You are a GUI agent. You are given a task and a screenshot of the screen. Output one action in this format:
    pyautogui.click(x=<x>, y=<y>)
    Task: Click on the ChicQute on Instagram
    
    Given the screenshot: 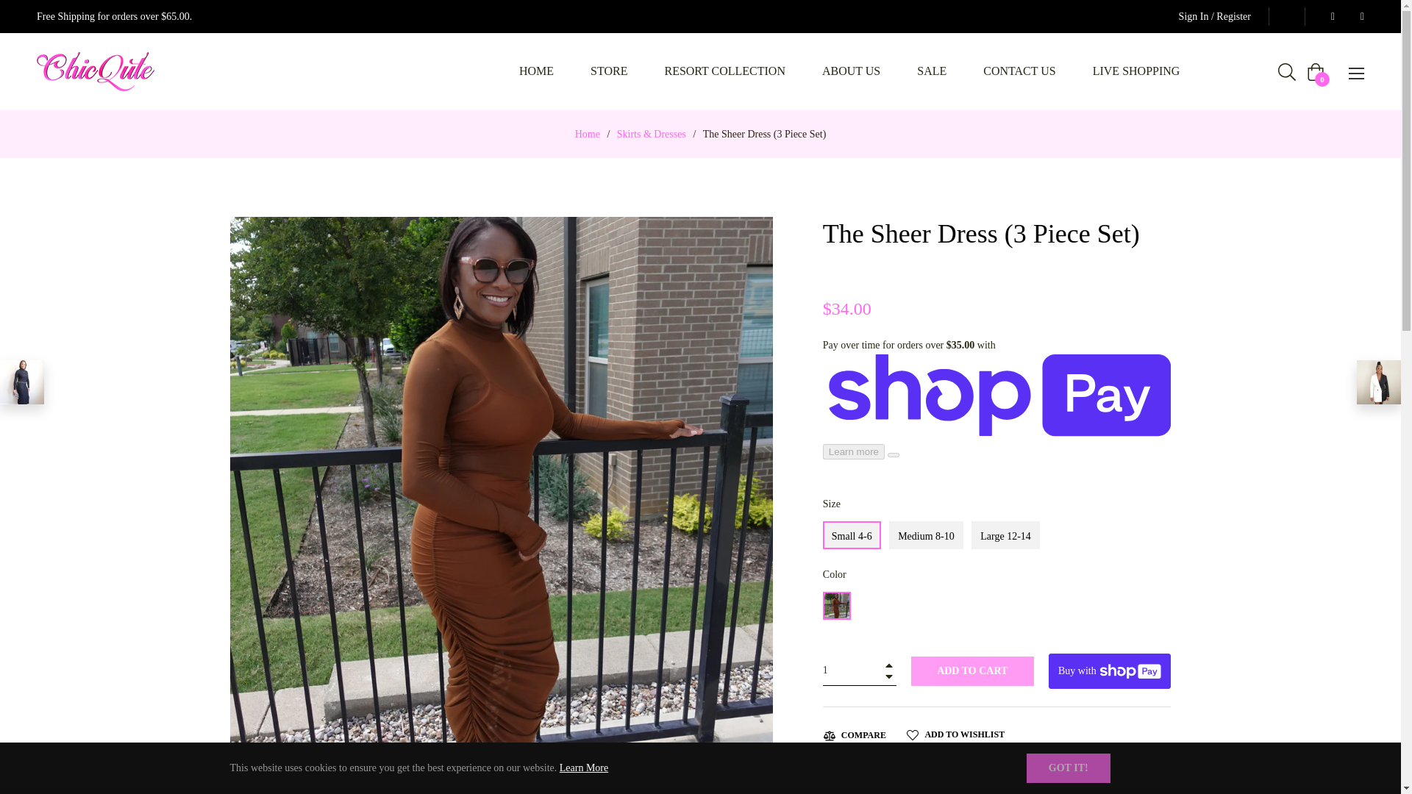 What is the action you would take?
    pyautogui.click(x=1358, y=16)
    